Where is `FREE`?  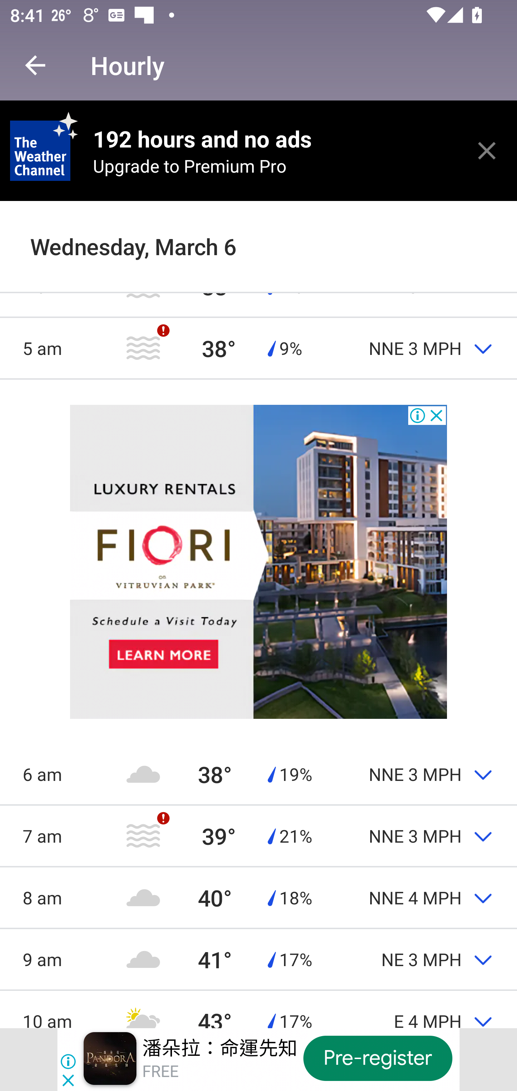 FREE is located at coordinates (160, 1072).